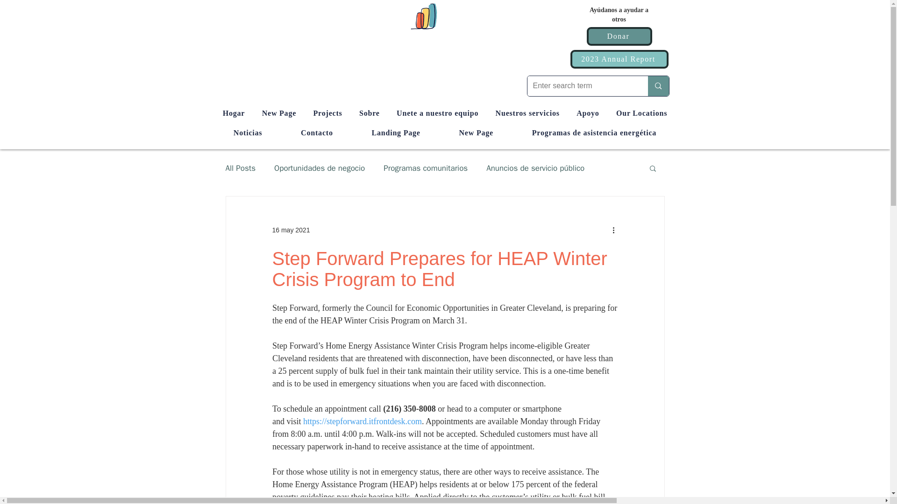  What do you see at coordinates (327, 113) in the screenshot?
I see `Projects` at bounding box center [327, 113].